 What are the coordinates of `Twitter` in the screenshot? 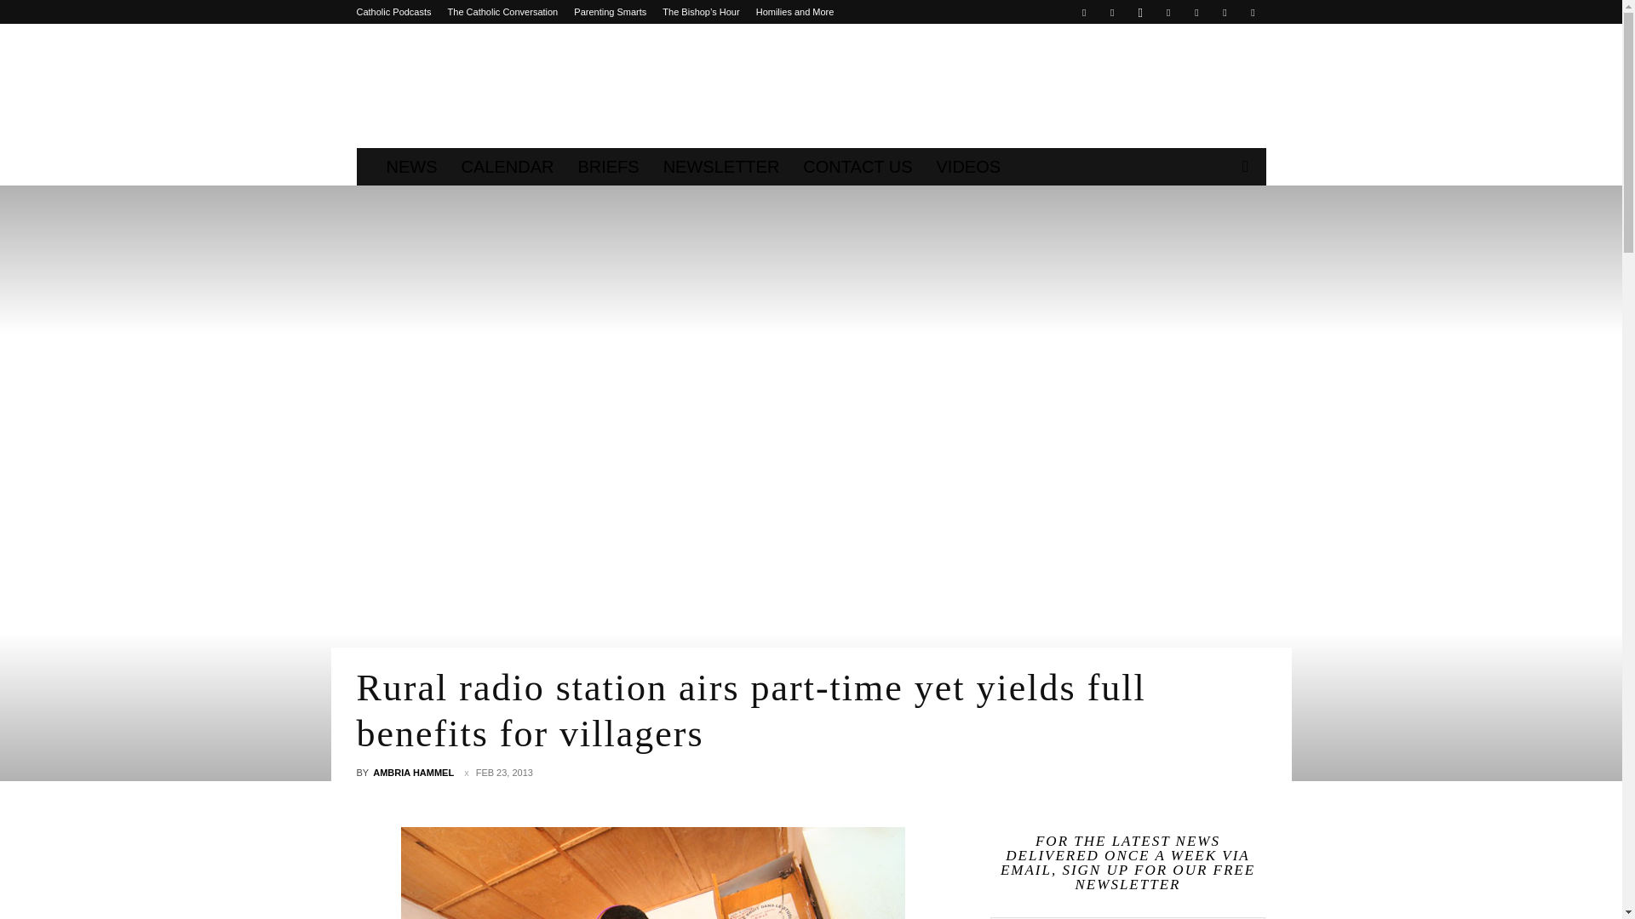 It's located at (1196, 12).